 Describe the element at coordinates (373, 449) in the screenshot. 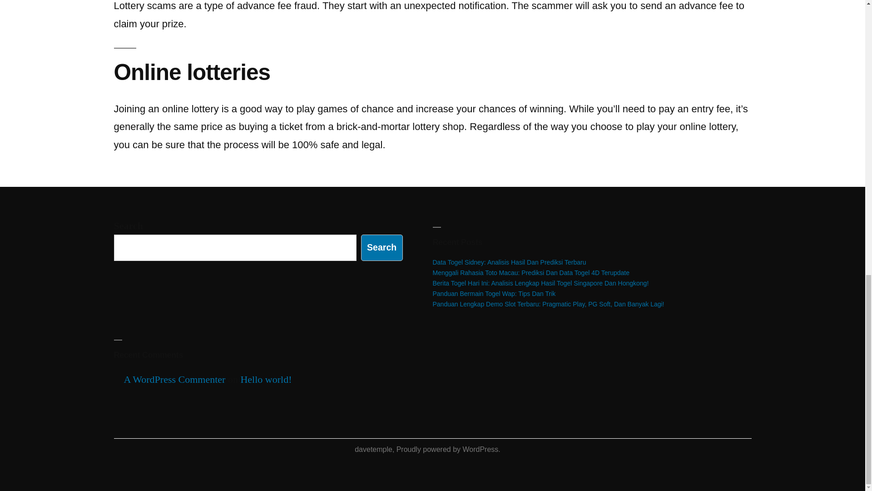

I see `davetemple` at that location.